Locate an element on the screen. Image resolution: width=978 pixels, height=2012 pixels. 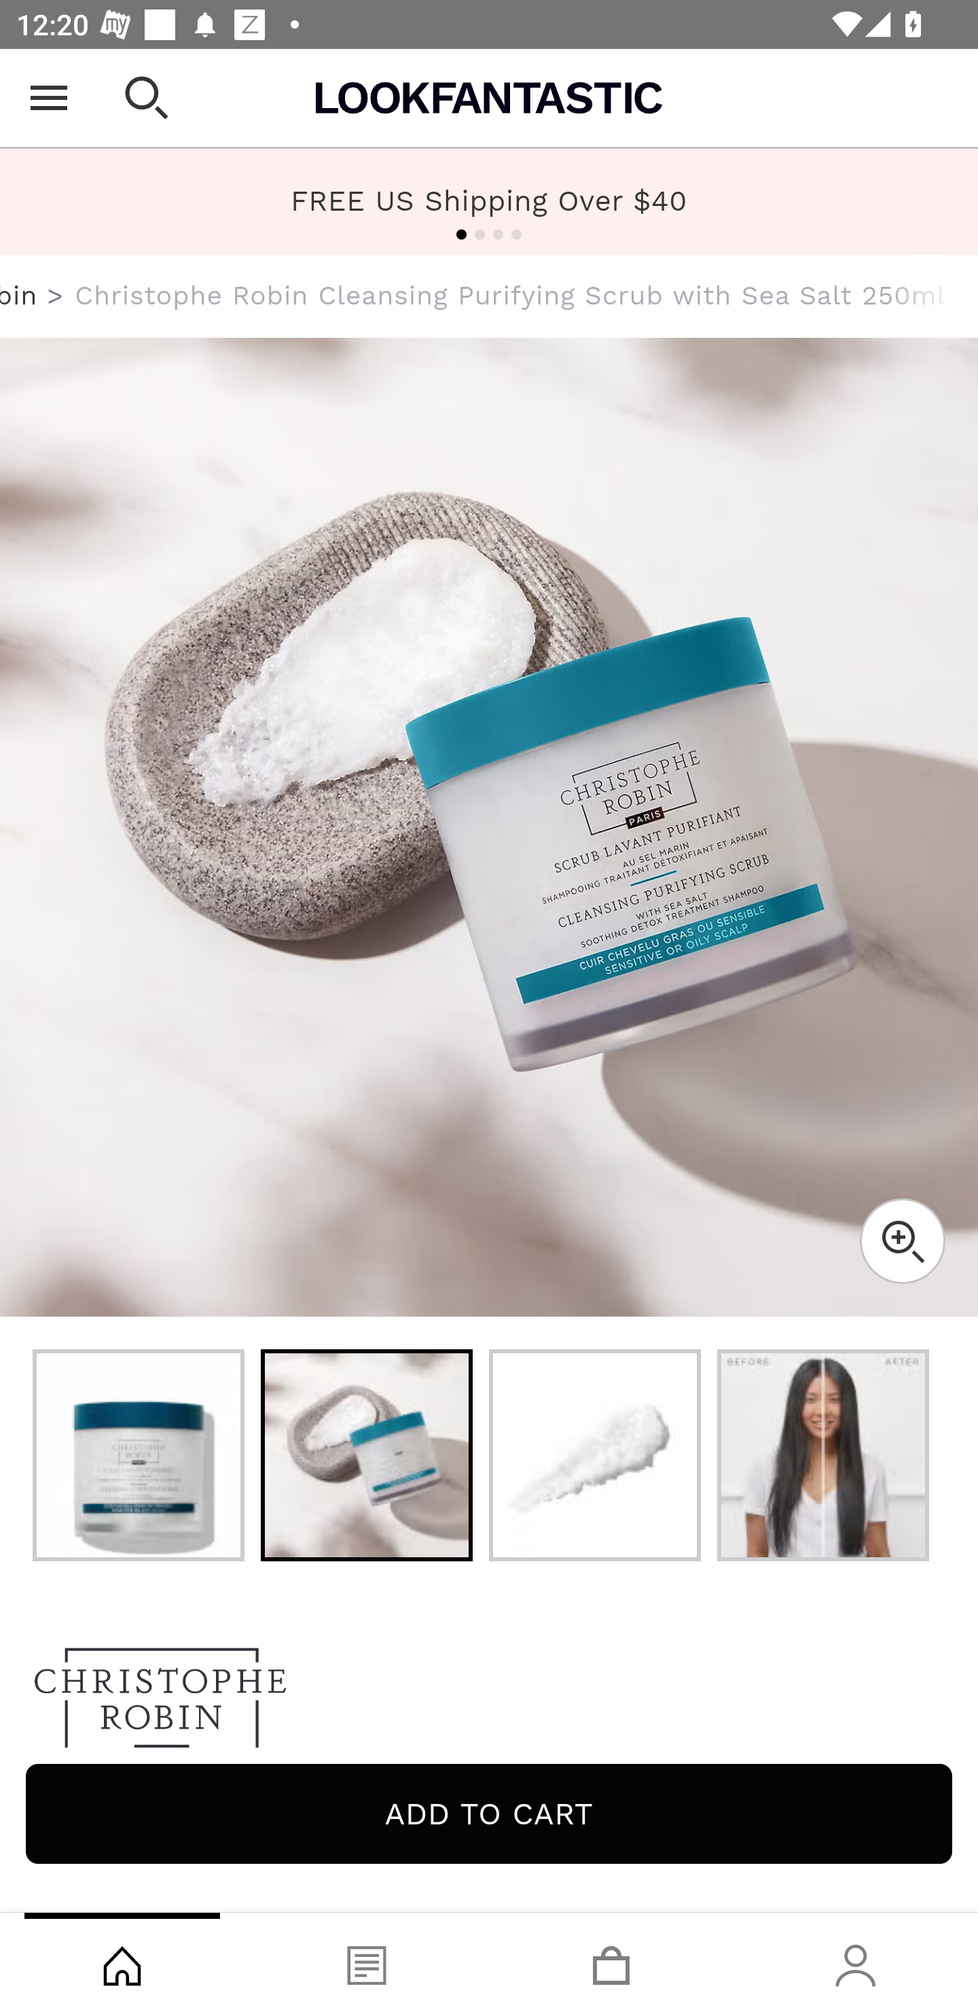
Add to cart is located at coordinates (489, 1814).